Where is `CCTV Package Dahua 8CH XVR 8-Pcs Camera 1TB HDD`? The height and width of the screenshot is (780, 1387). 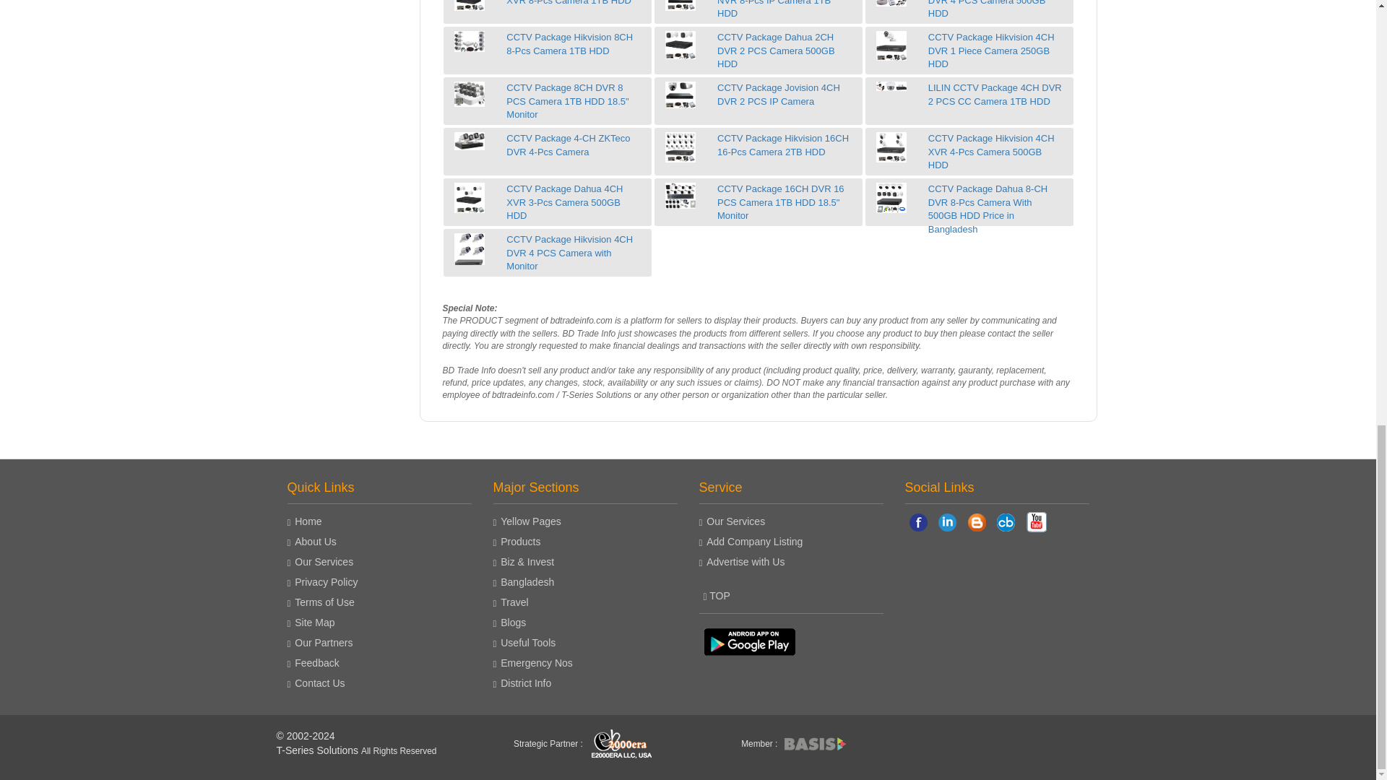 CCTV Package Dahua 8CH XVR 8-Pcs Camera 1TB HDD is located at coordinates (470, 6).